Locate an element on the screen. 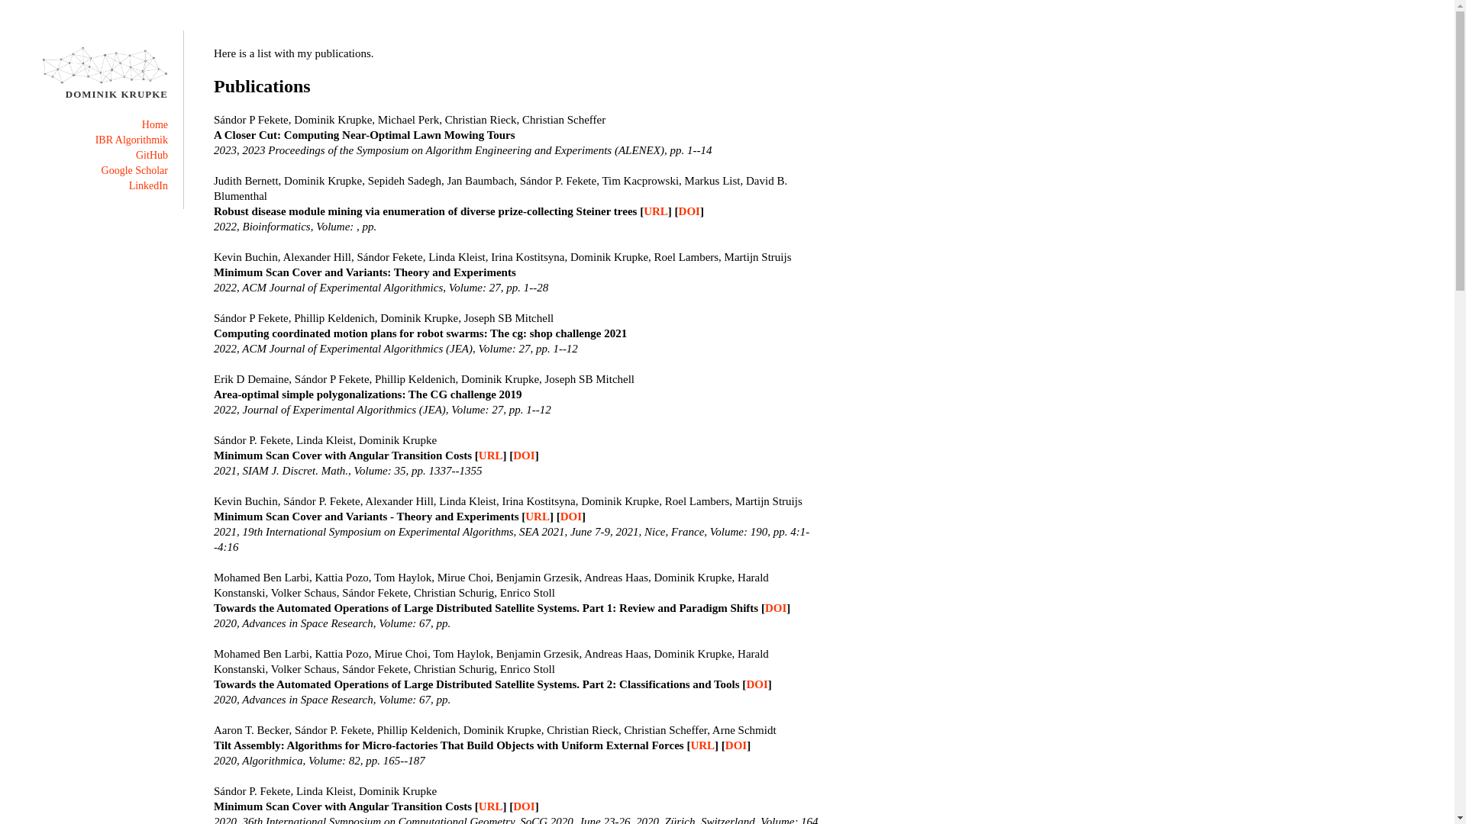  DOI is located at coordinates (736, 745).